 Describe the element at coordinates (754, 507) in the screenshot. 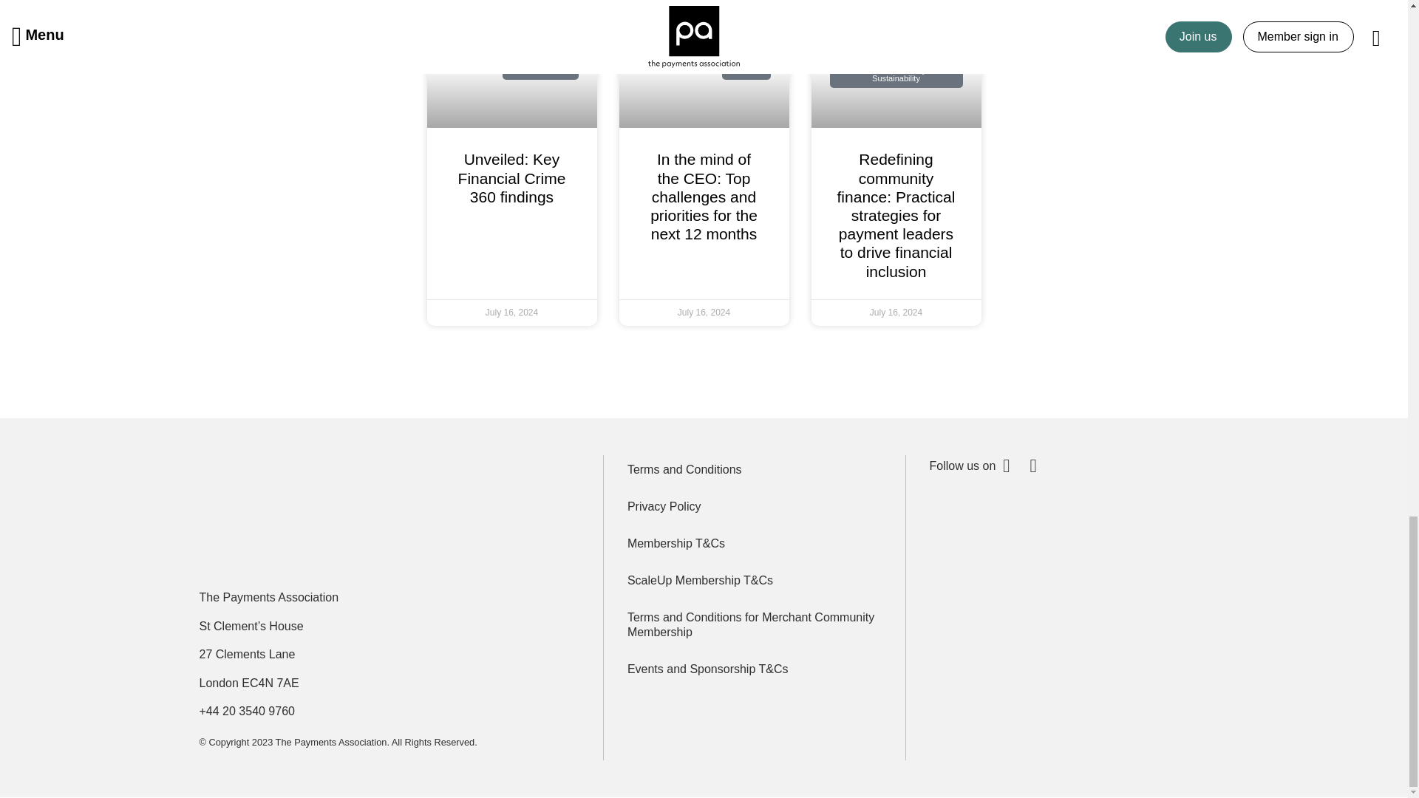

I see `Privacy Policy` at that location.